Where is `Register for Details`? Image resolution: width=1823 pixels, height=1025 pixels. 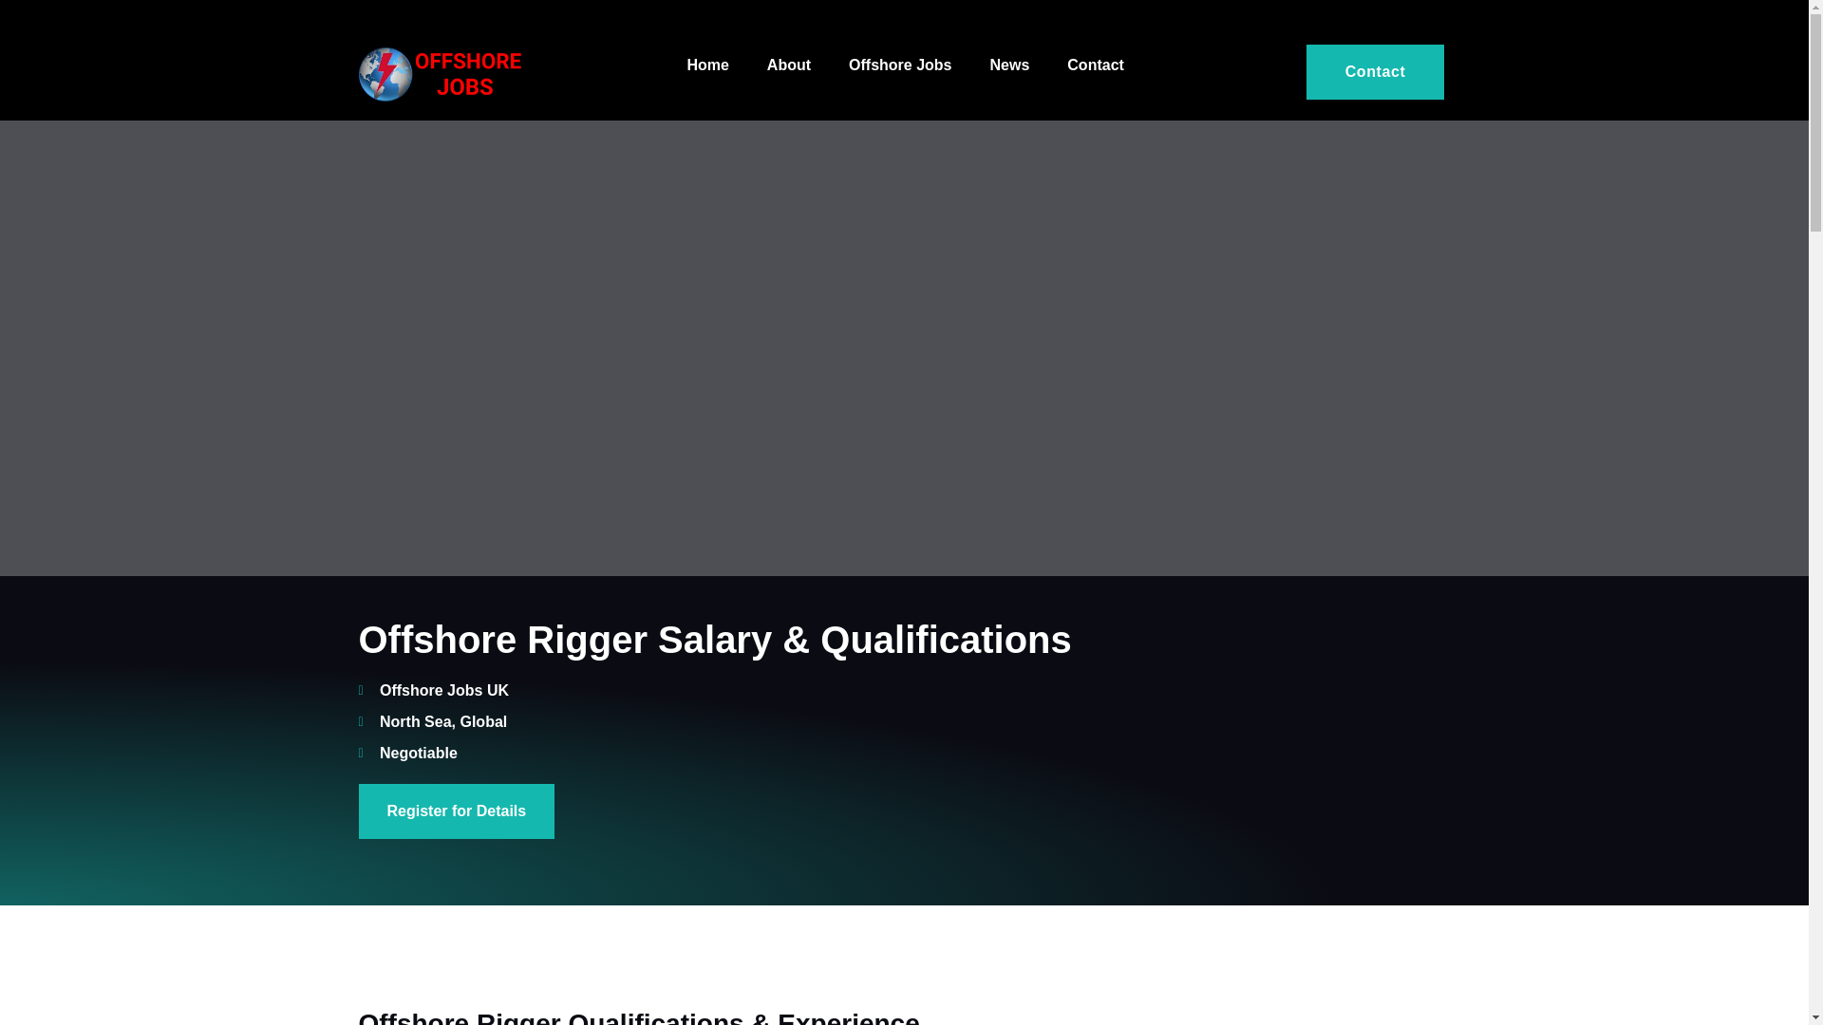 Register for Details is located at coordinates (458, 811).